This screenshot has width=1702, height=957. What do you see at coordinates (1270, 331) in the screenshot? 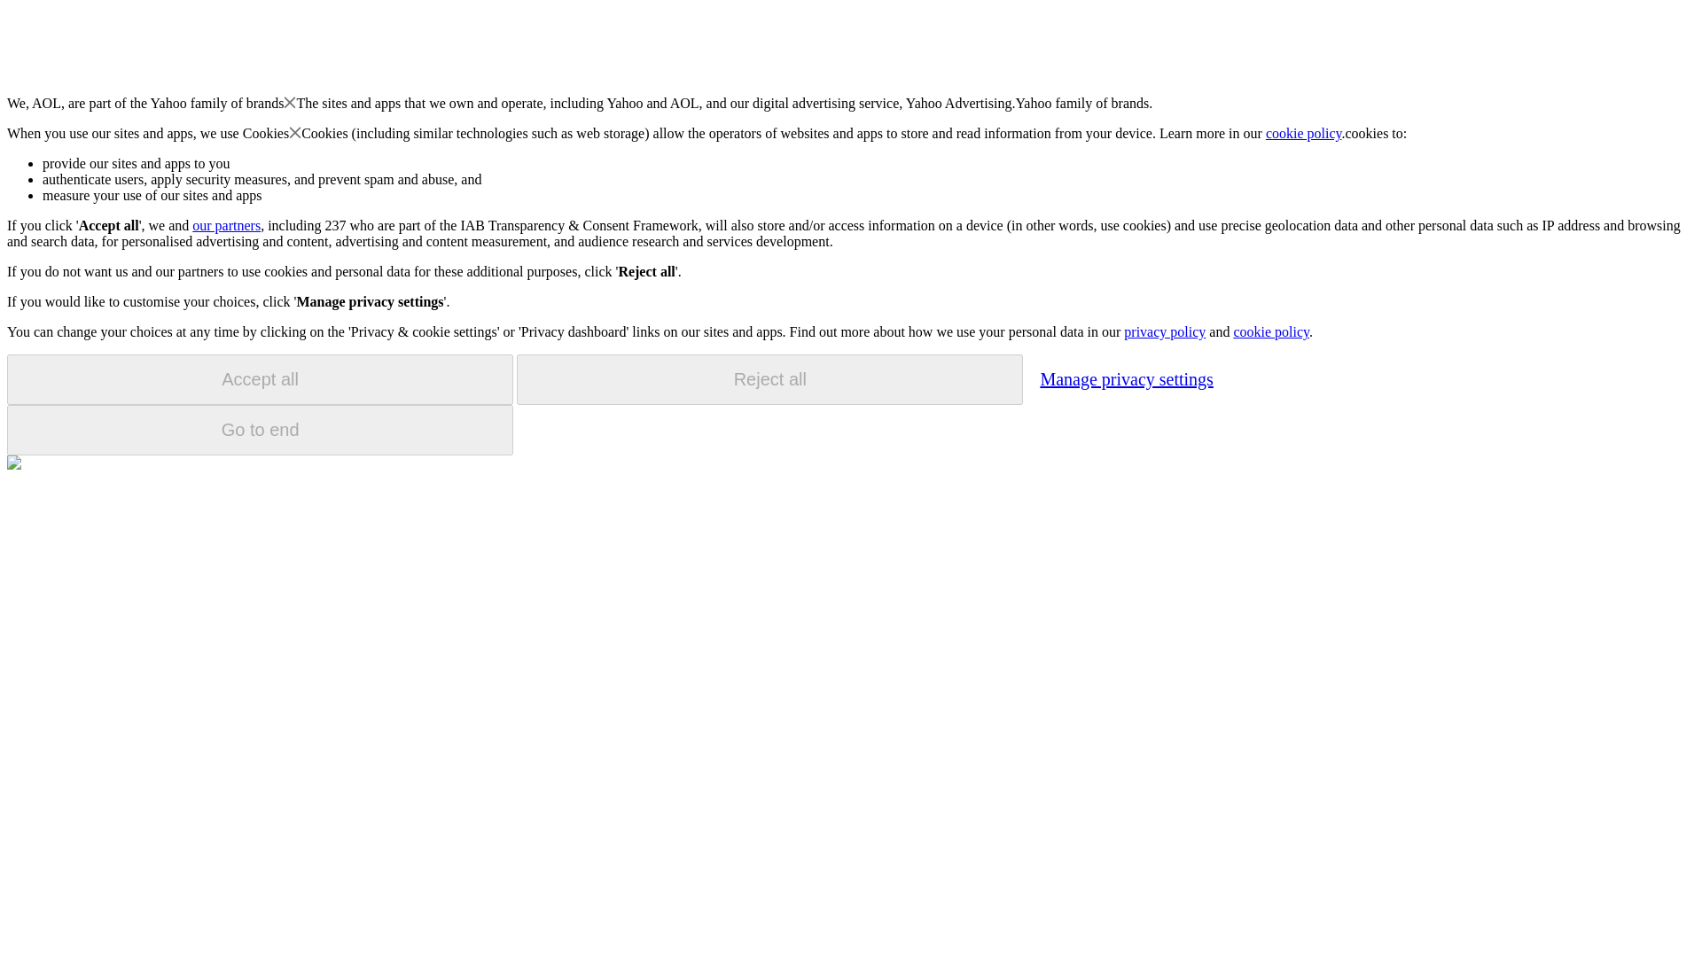
I see `cookie policy` at bounding box center [1270, 331].